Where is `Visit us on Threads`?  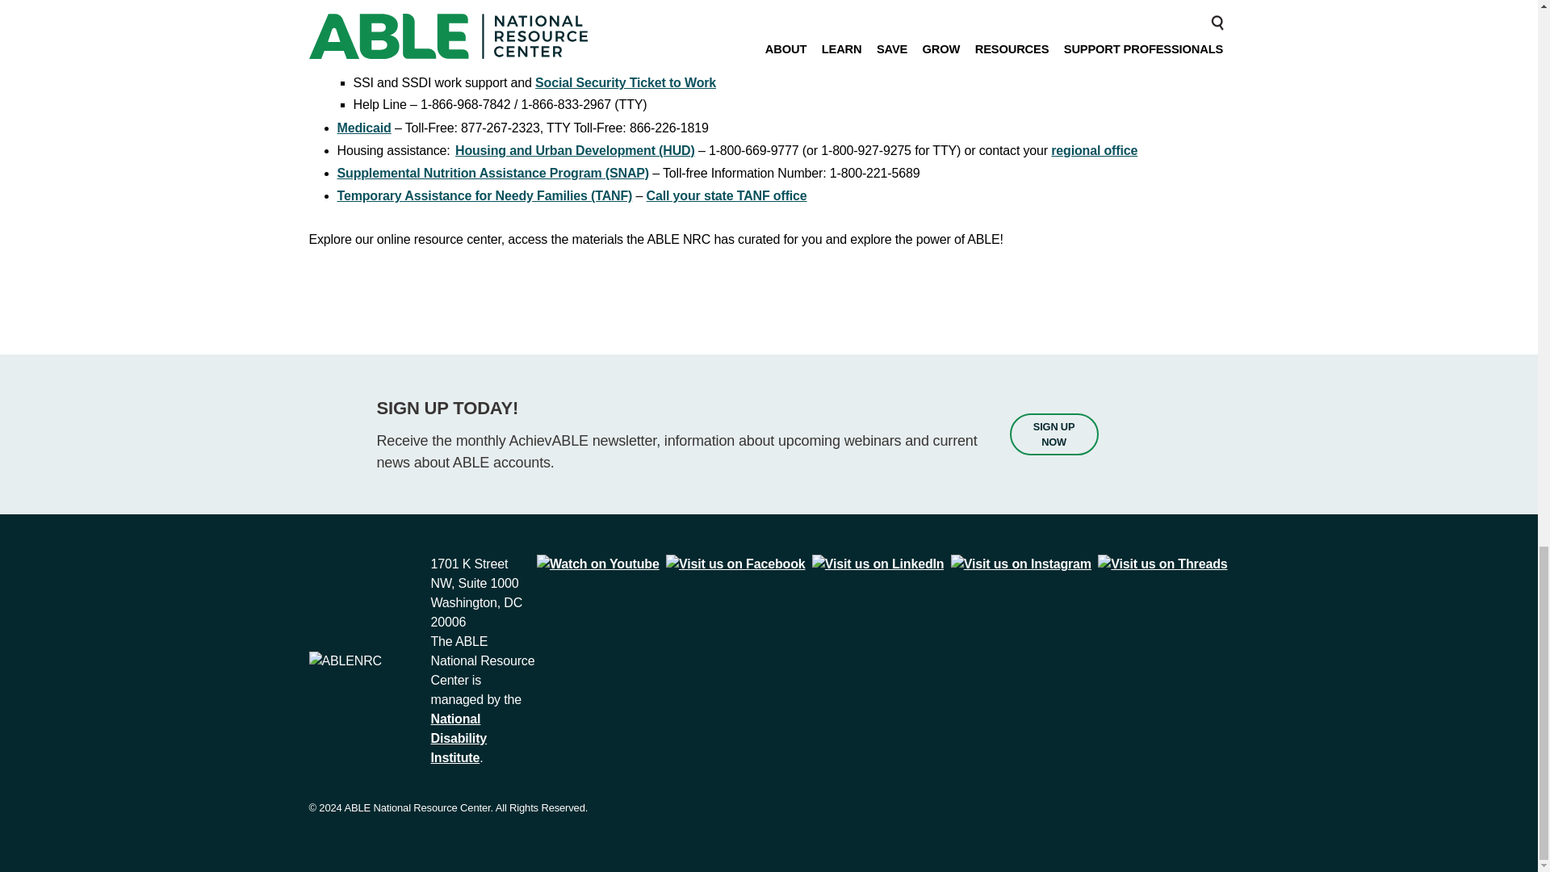 Visit us on Threads is located at coordinates (1162, 564).